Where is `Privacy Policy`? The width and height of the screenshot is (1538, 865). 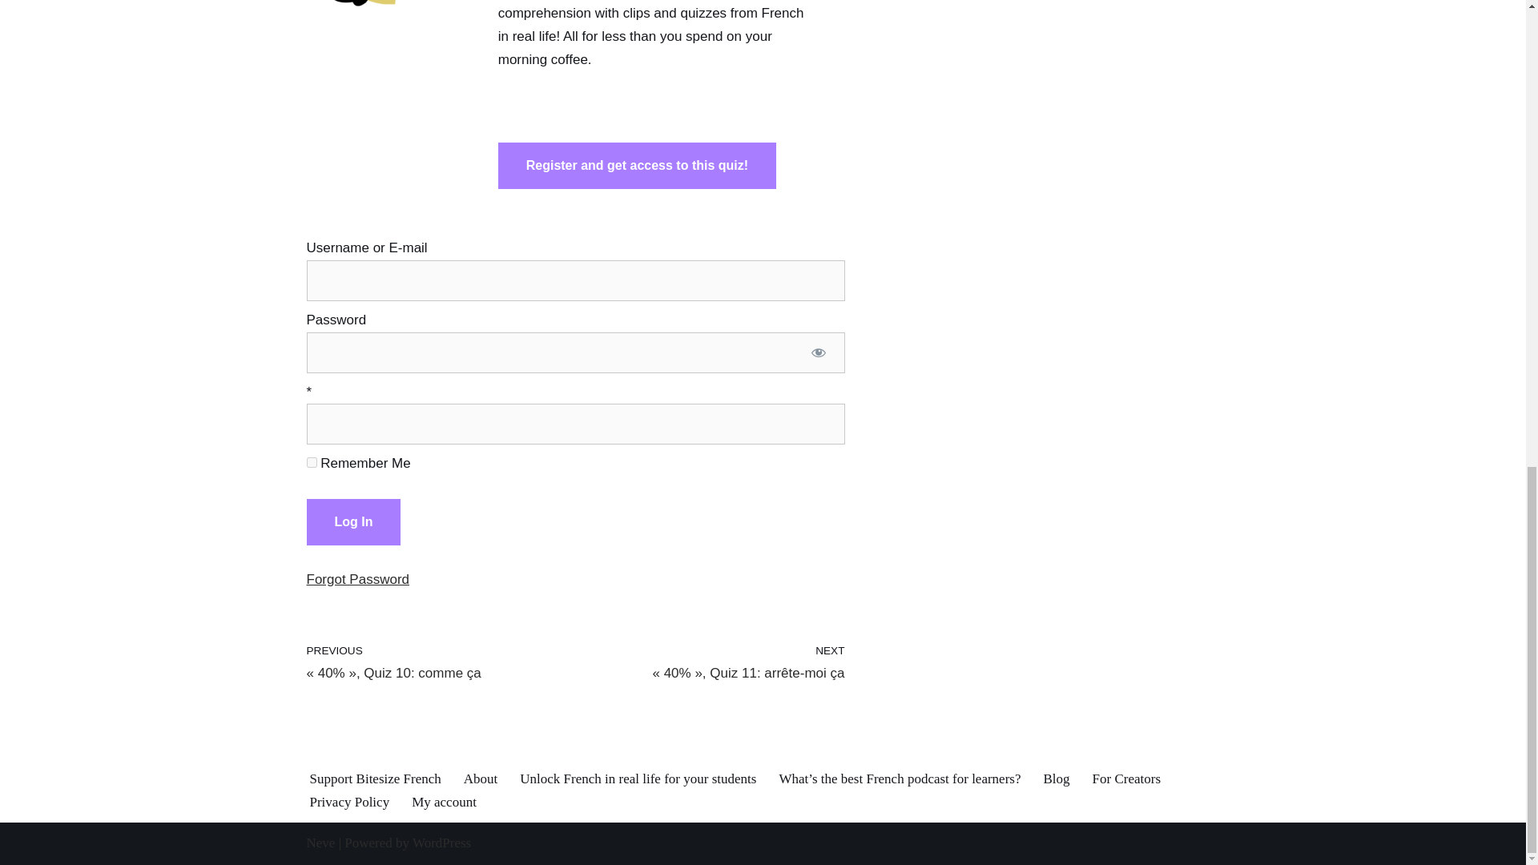
Privacy Policy is located at coordinates (348, 802).